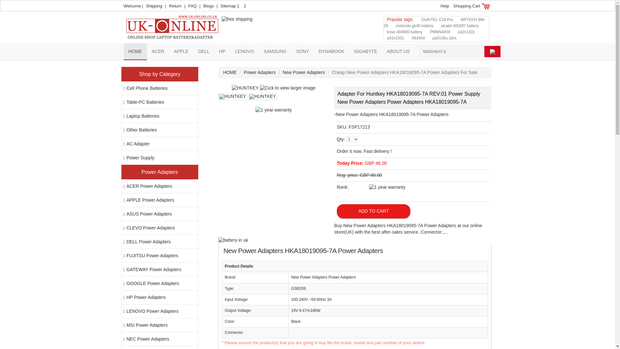 Image resolution: width=620 pixels, height=349 pixels. What do you see at coordinates (158, 51) in the screenshot?
I see `ACER` at bounding box center [158, 51].